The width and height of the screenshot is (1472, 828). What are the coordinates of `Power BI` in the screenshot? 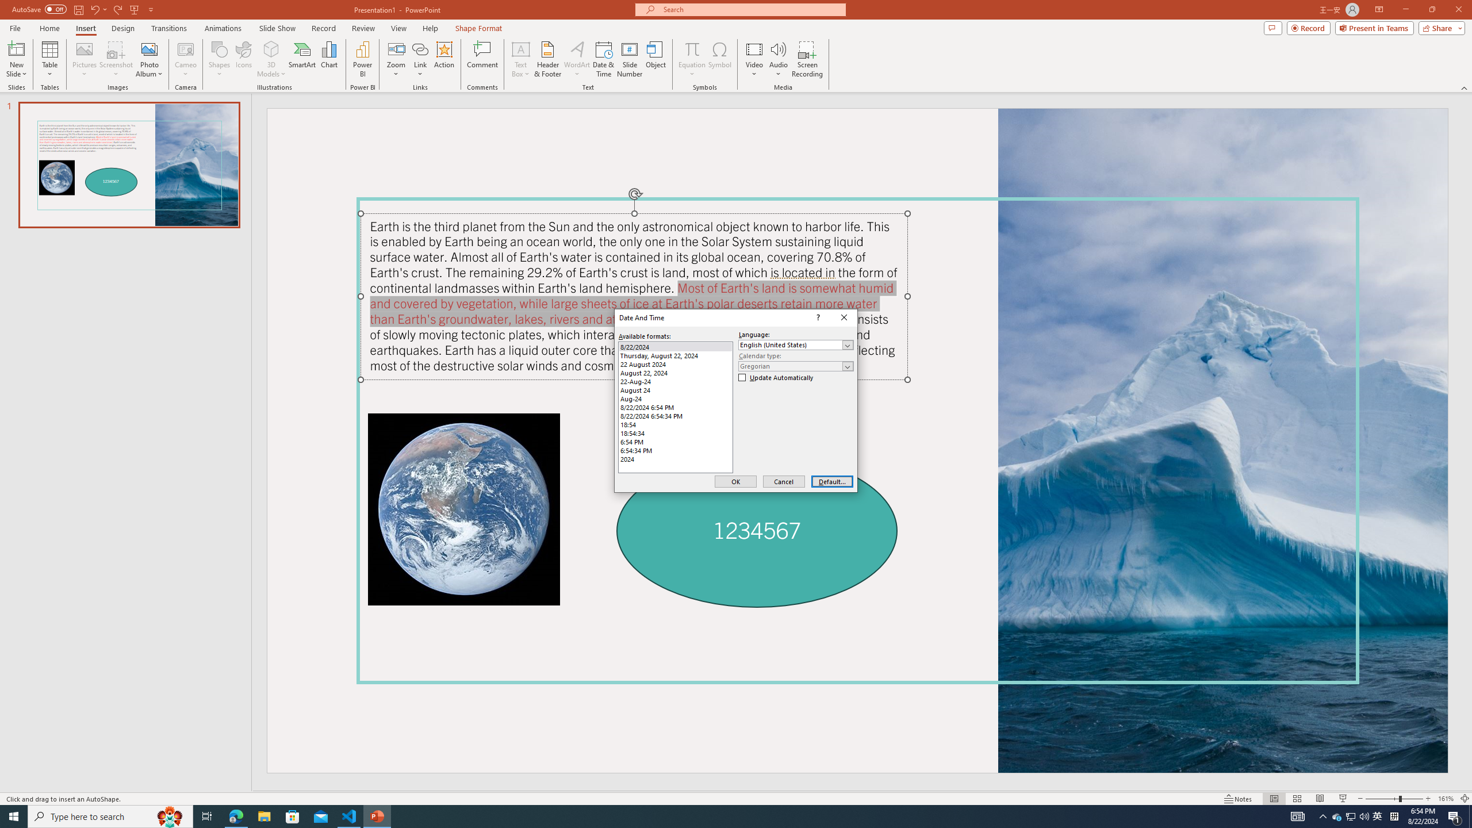 It's located at (362, 59).